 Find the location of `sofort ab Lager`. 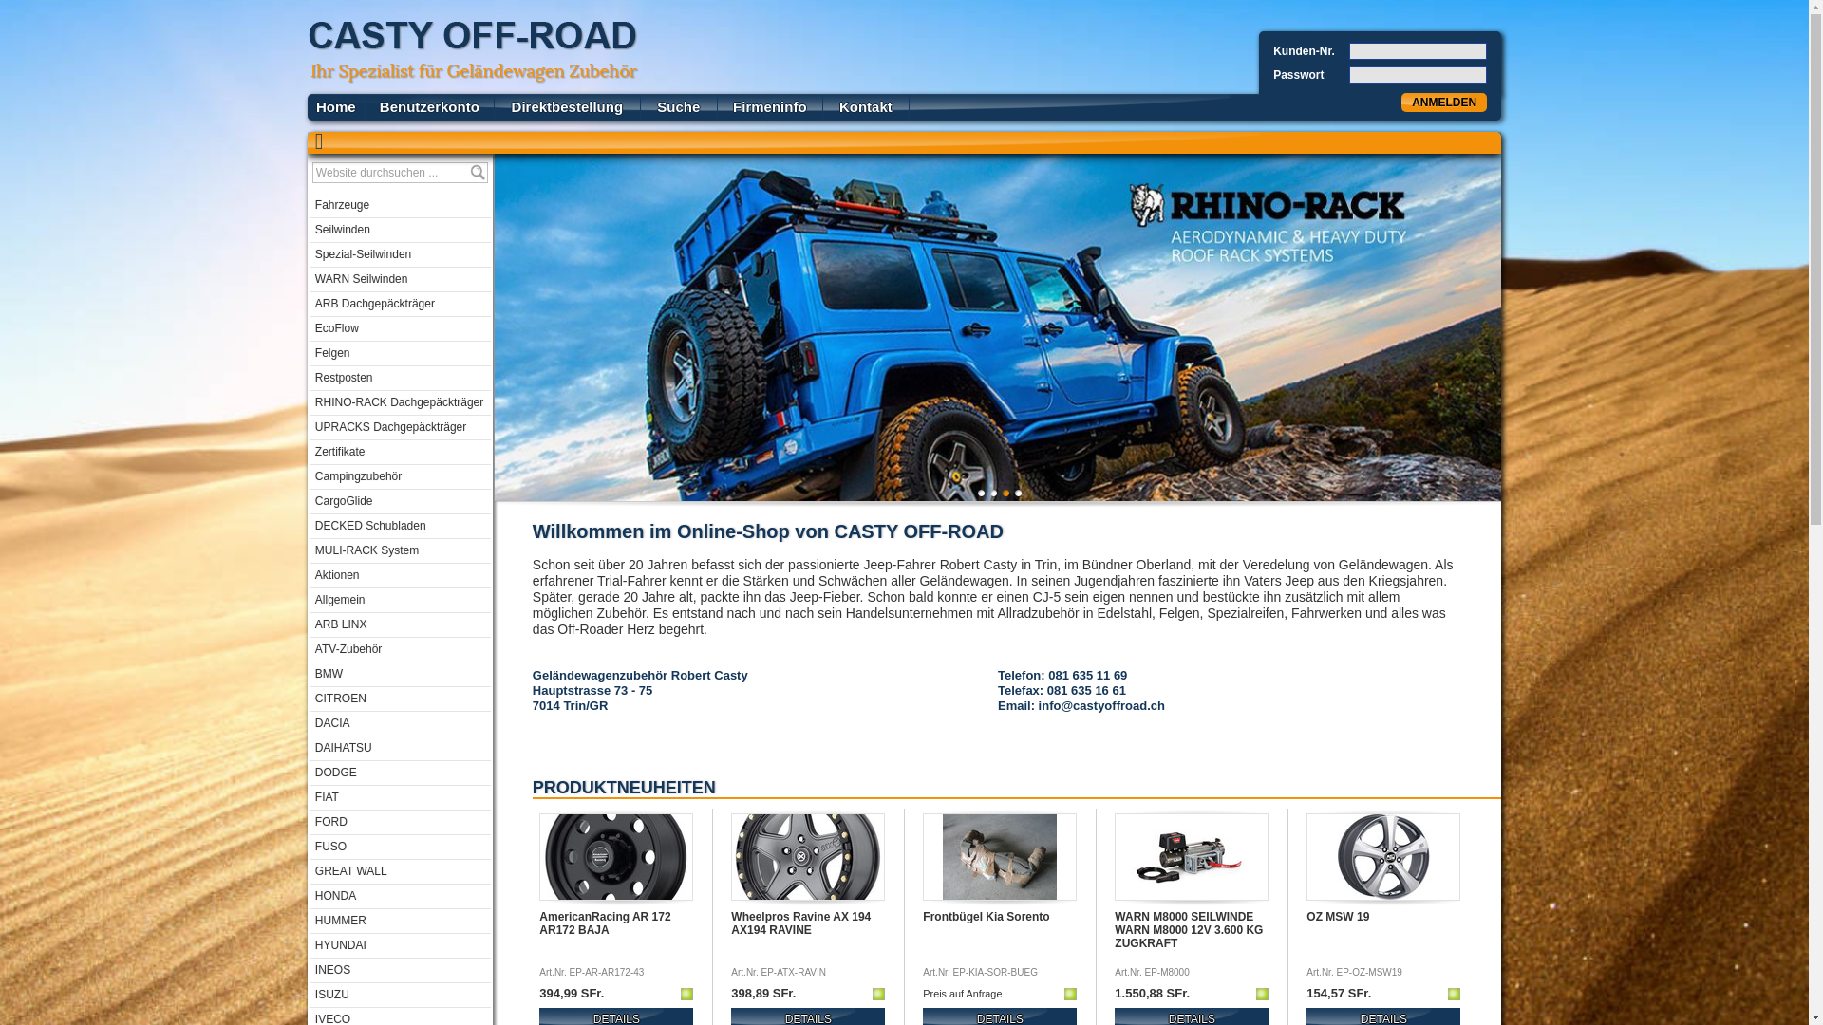

sofort ab Lager is located at coordinates (1071, 993).